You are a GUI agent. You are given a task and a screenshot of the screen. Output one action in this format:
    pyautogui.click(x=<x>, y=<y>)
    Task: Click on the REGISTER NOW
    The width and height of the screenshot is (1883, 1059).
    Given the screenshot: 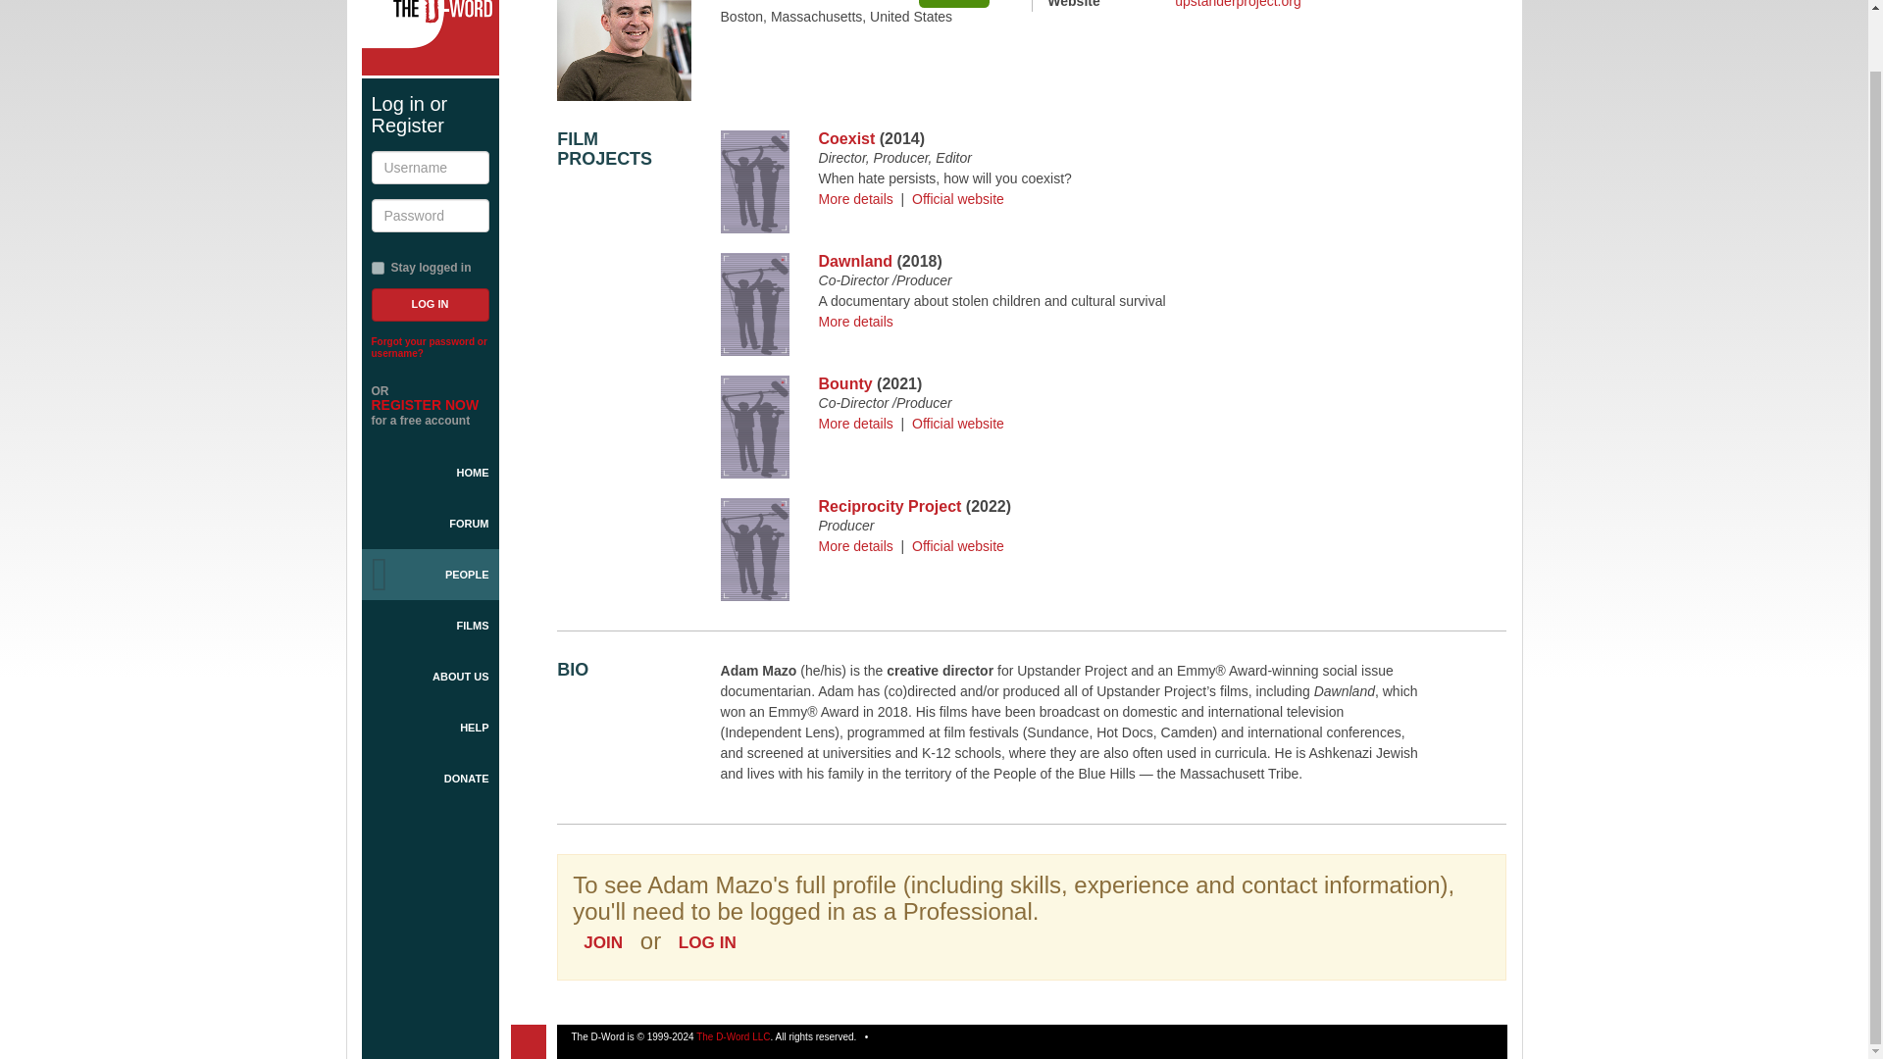 What is the action you would take?
    pyautogui.click(x=424, y=405)
    